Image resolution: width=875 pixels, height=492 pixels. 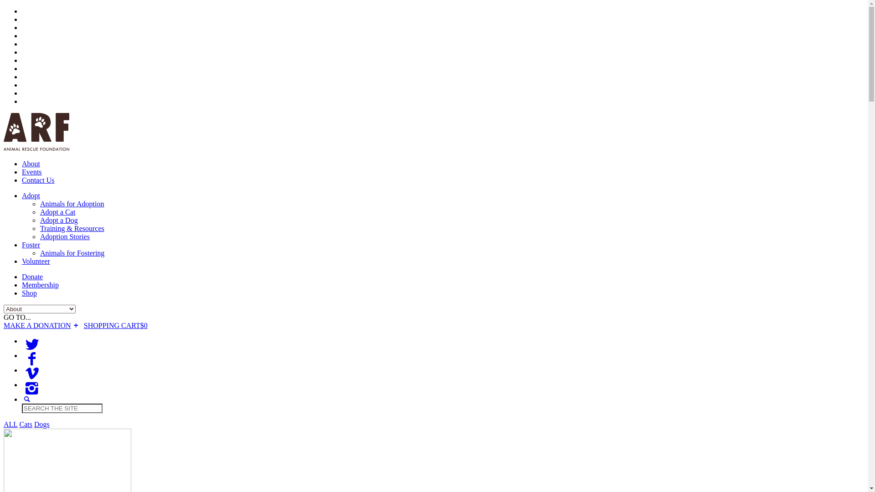 I want to click on Adopt, so click(x=31, y=196).